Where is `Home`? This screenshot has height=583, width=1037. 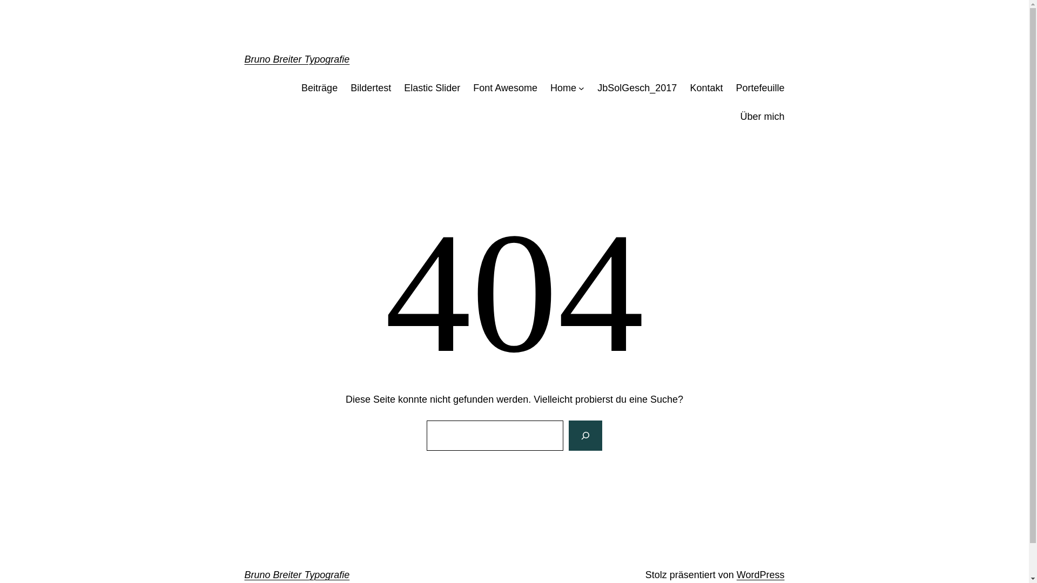
Home is located at coordinates (563, 89).